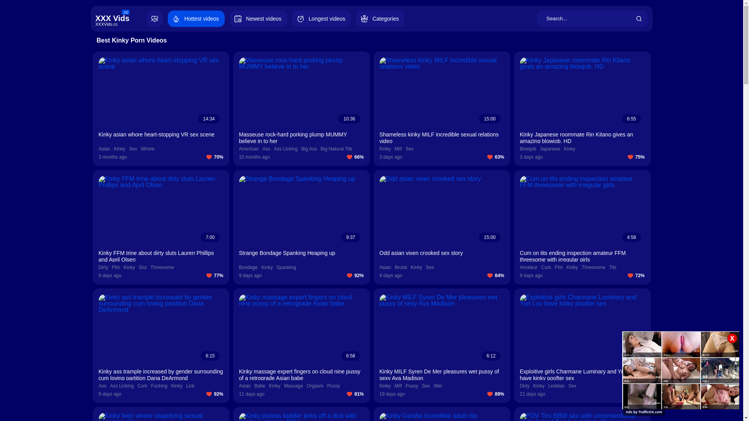 This screenshot has width=749, height=421. I want to click on Massage, so click(293, 386).